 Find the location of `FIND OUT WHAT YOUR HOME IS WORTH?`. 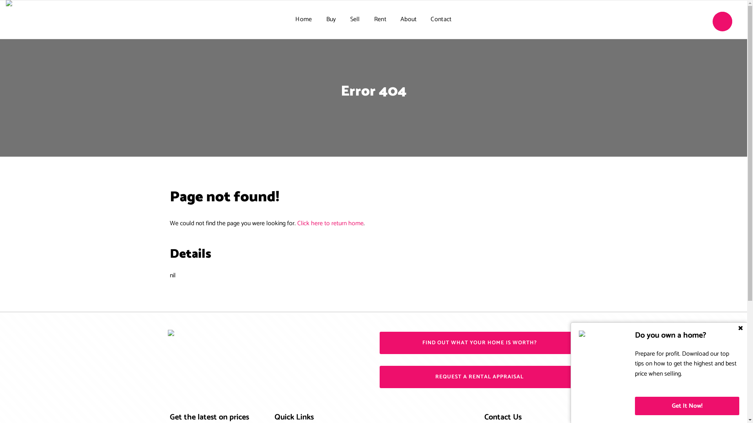

FIND OUT WHAT YOUR HOME IS WORTH? is located at coordinates (480, 343).